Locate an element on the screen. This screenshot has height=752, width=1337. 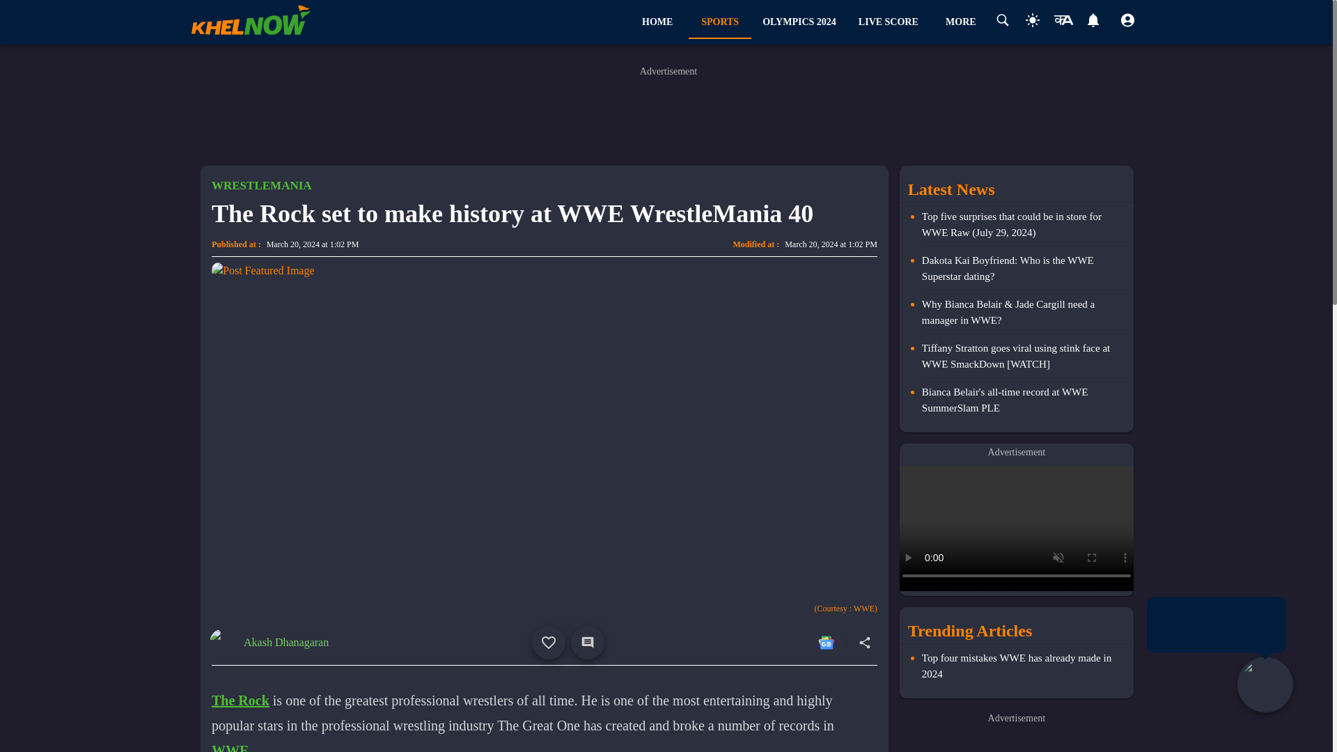
SPORTS is located at coordinates (720, 22).